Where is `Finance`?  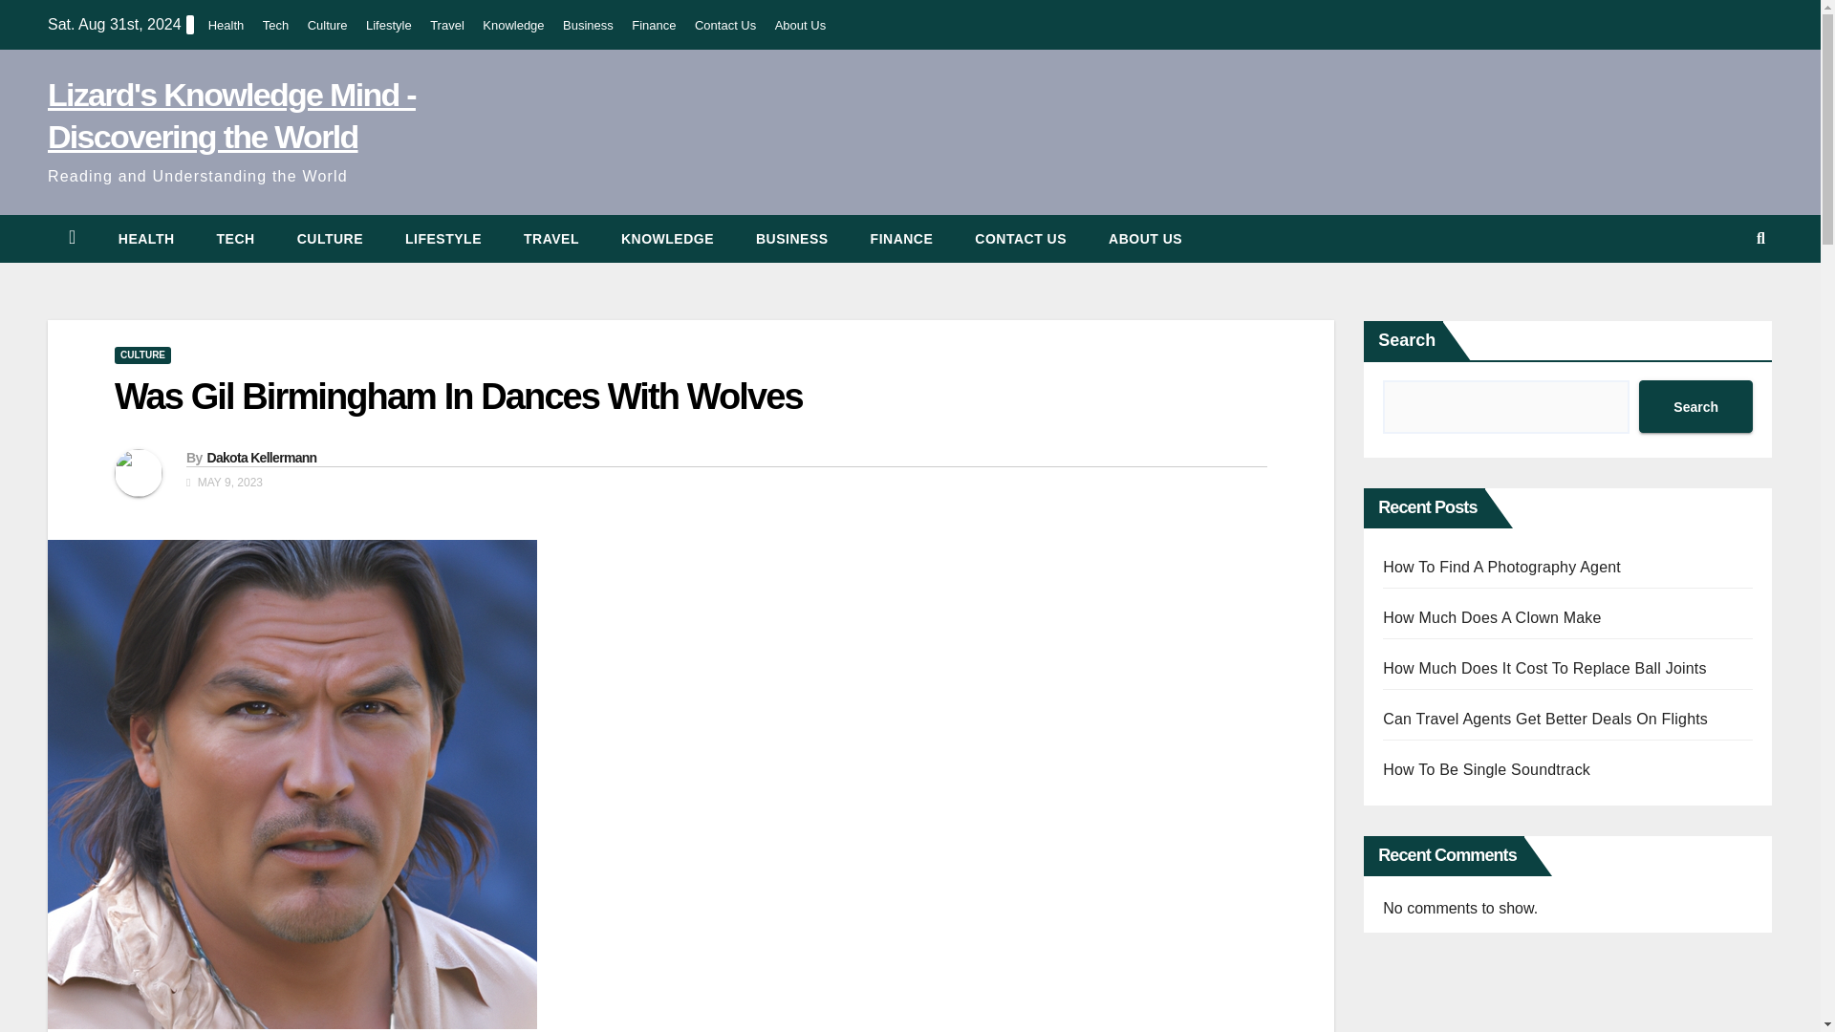
Finance is located at coordinates (653, 25).